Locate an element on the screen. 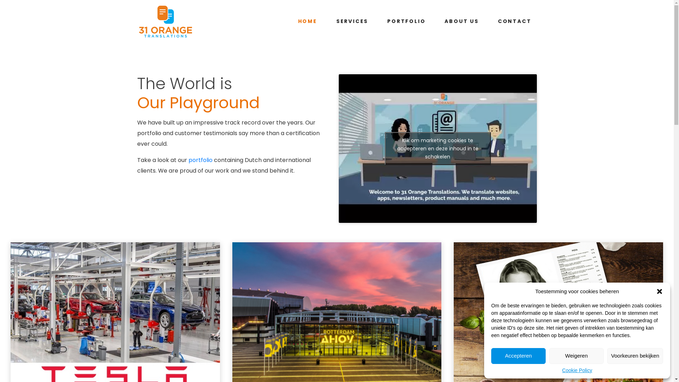 The height and width of the screenshot is (382, 679). CONTACT is located at coordinates (515, 21).